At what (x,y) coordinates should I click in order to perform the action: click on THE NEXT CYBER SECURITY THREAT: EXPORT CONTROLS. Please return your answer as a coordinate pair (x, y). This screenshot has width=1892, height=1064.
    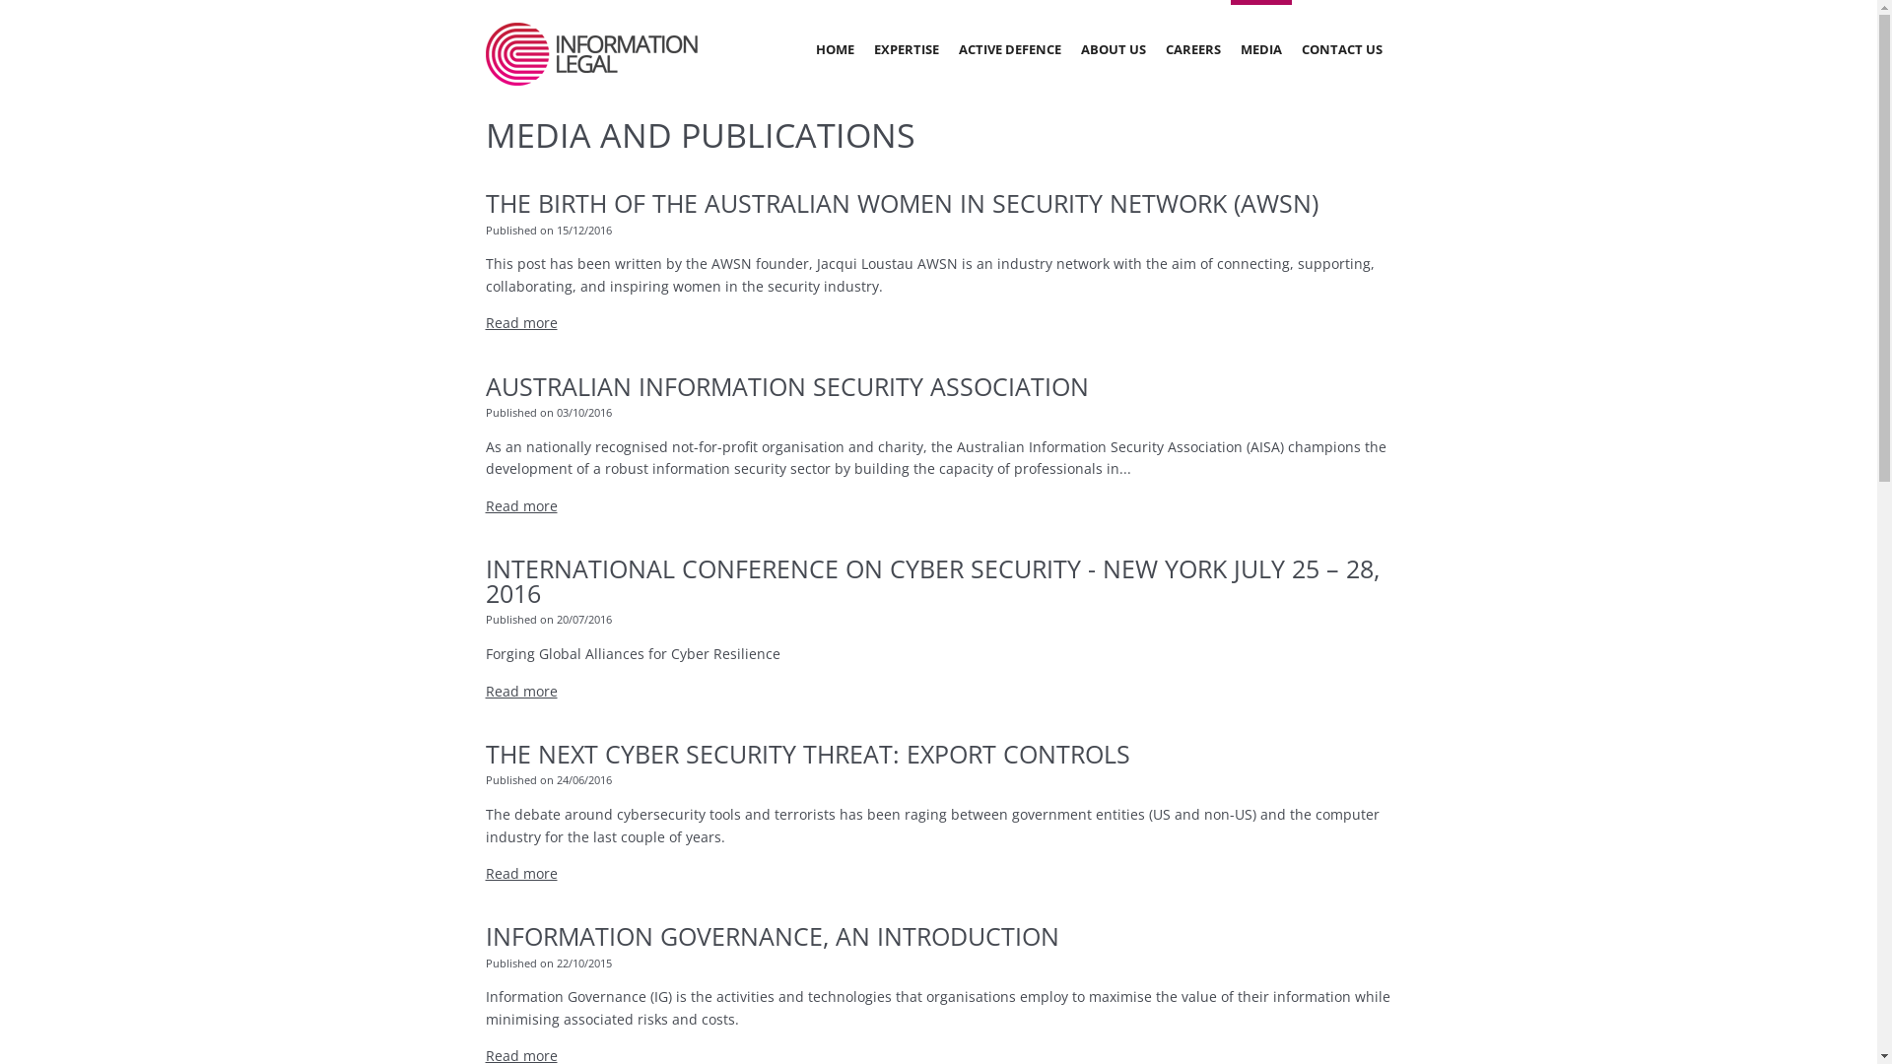
    Looking at the image, I should click on (806, 753).